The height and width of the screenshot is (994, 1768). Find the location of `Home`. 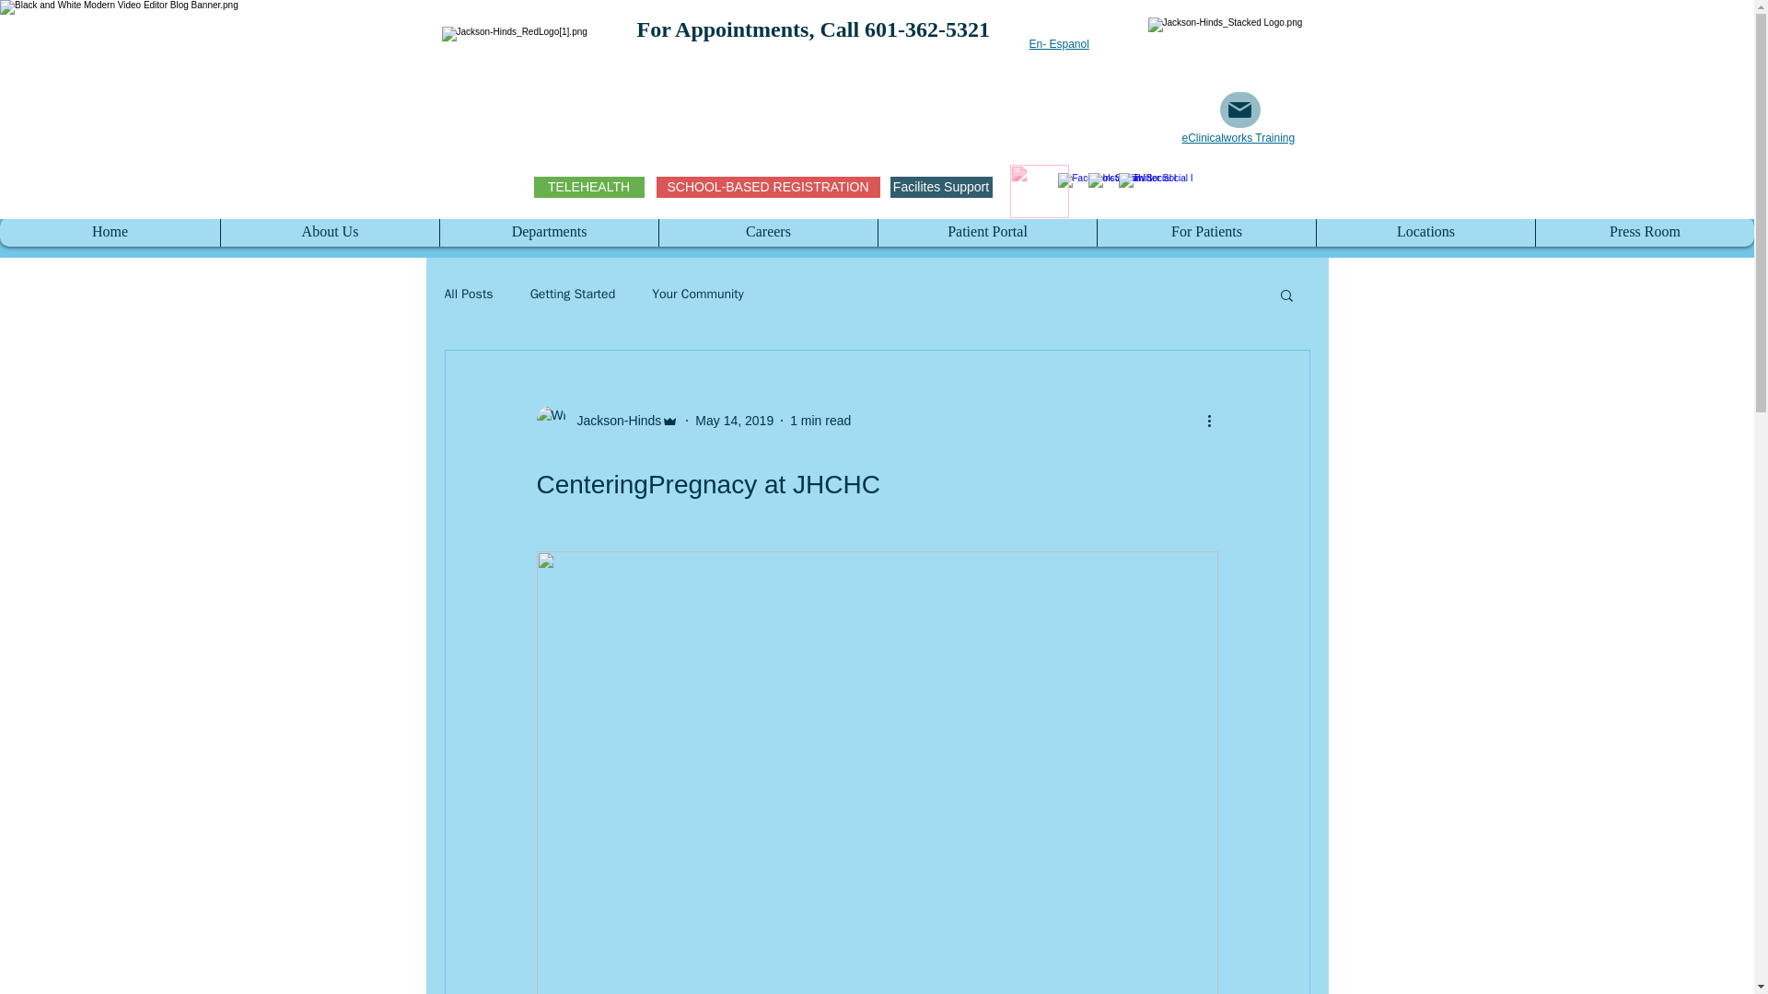

Home is located at coordinates (110, 232).